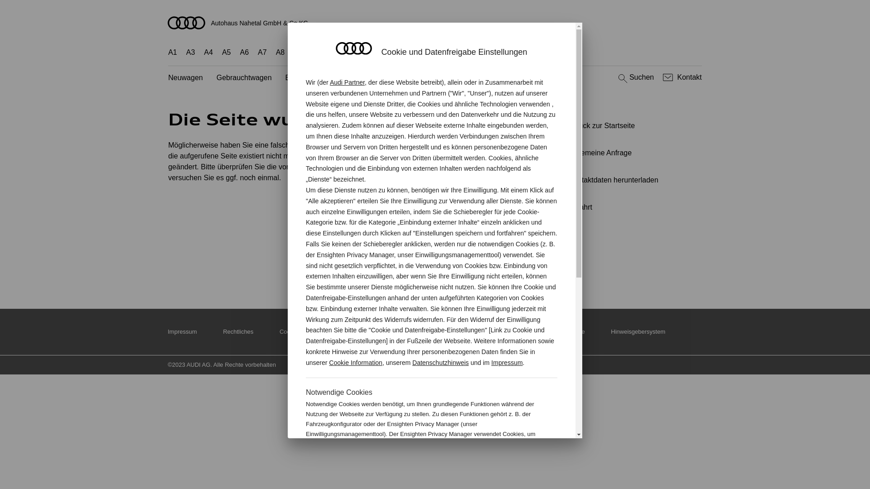 The width and height of the screenshot is (870, 489). What do you see at coordinates (635, 78) in the screenshot?
I see `Suchen` at bounding box center [635, 78].